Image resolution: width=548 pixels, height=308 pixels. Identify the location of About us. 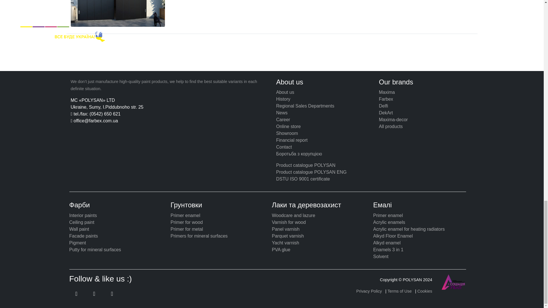
(285, 92).